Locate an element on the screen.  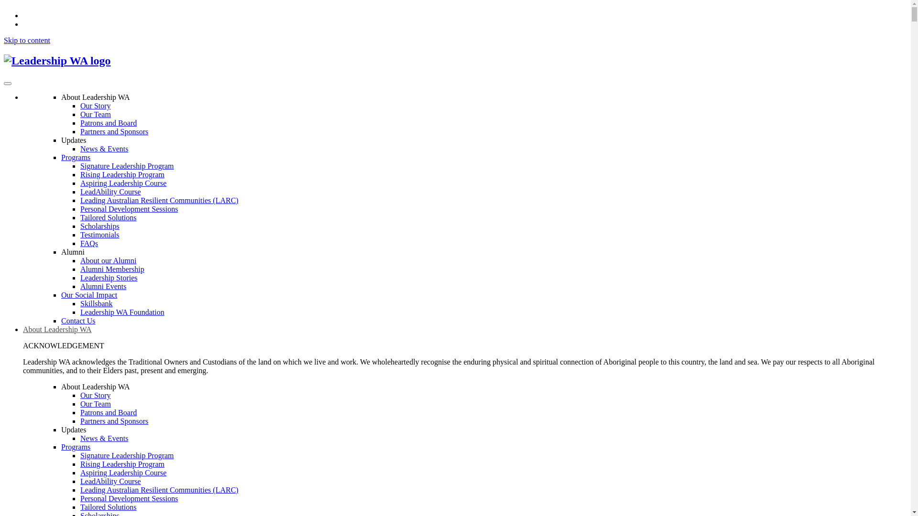
Signature Leadership Program is located at coordinates (127, 456).